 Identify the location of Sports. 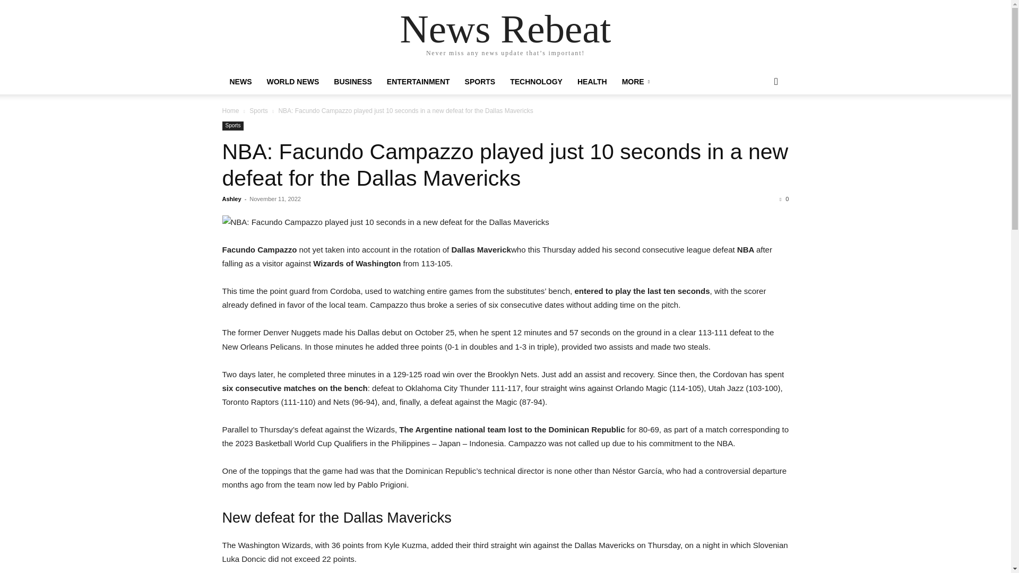
(258, 110).